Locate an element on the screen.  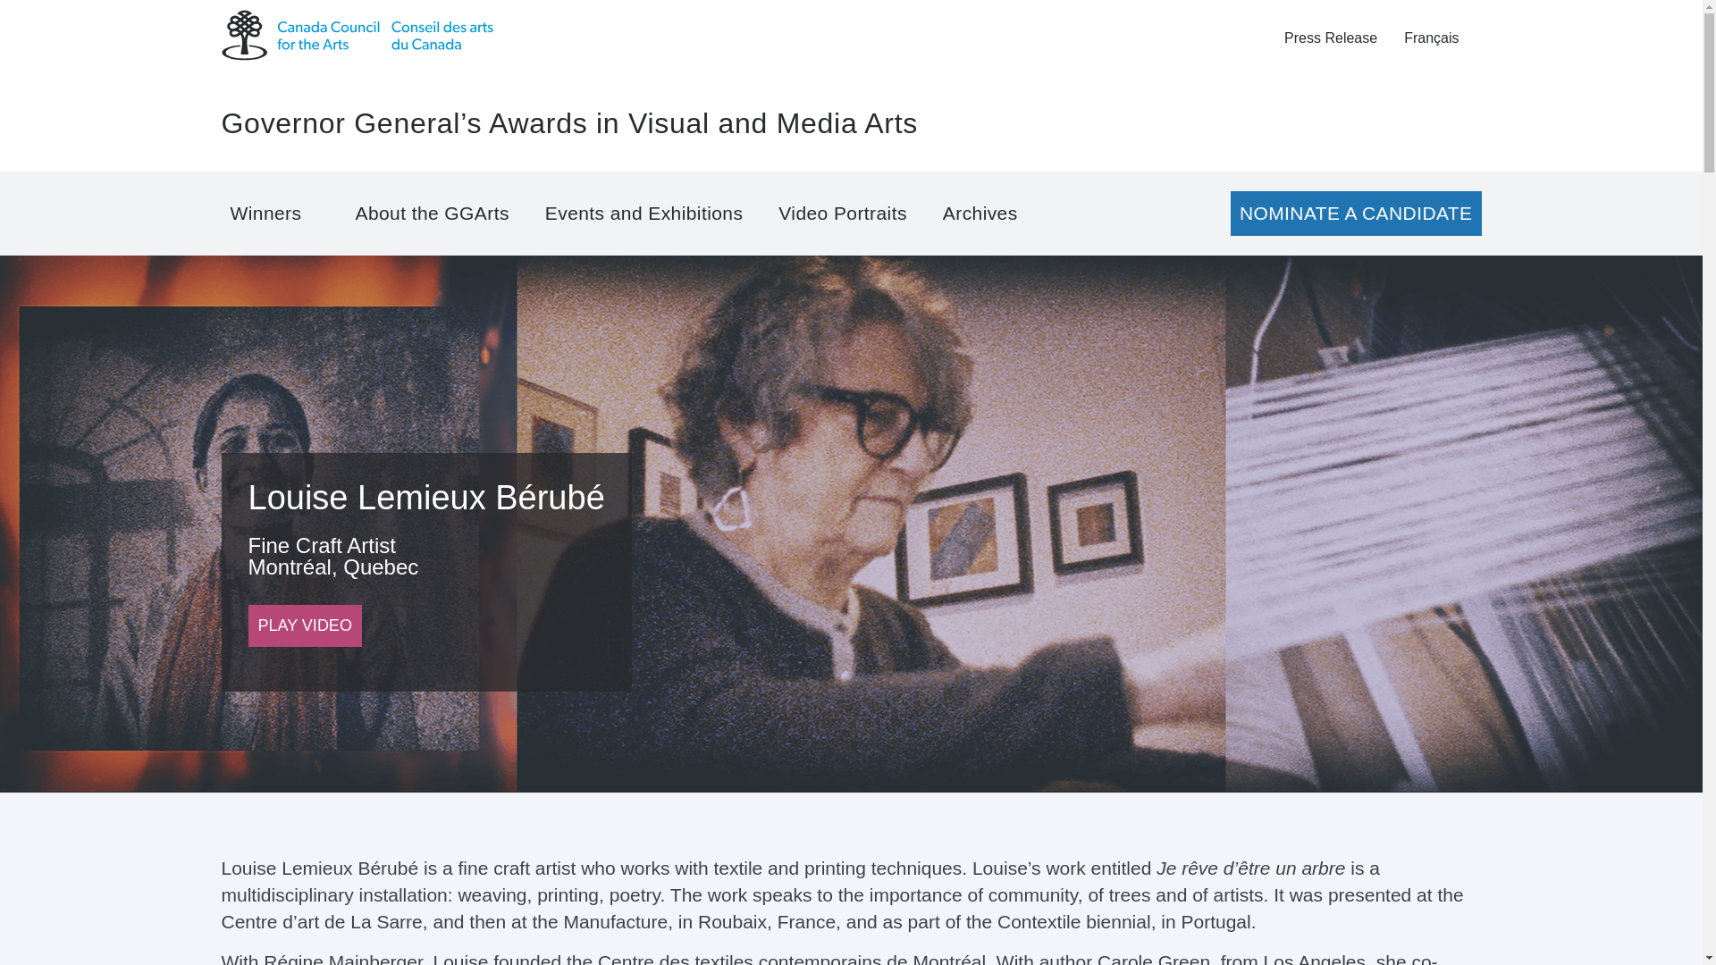
PLAY VIDEO is located at coordinates (306, 625).